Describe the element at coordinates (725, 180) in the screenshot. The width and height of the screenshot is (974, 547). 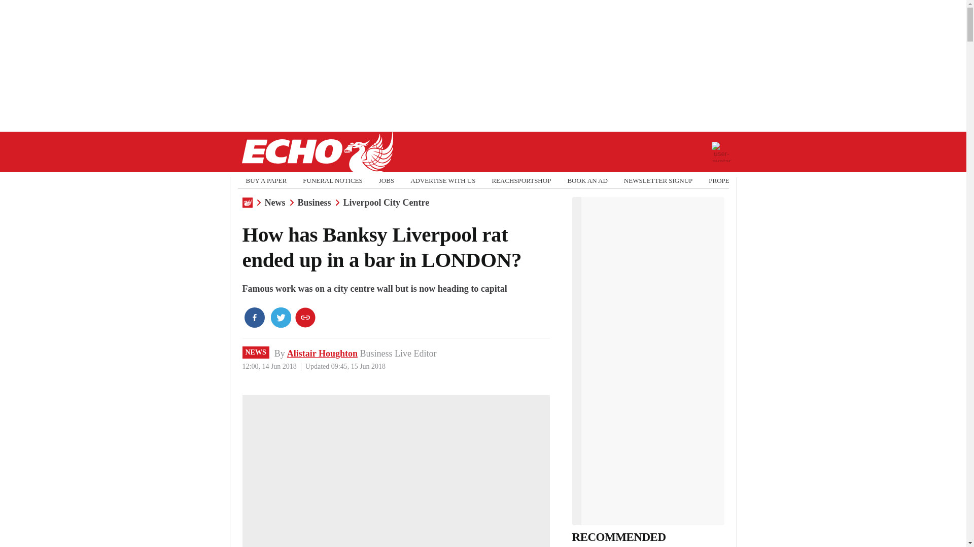
I see `PROPERTY` at that location.